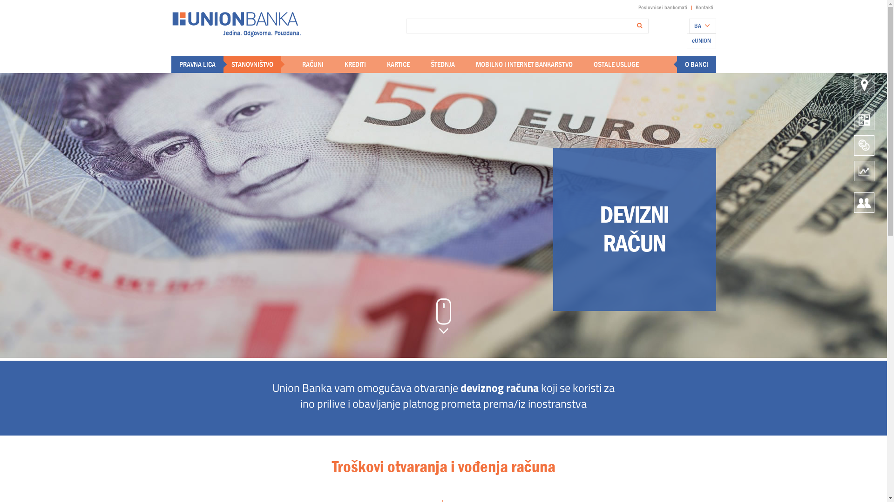 This screenshot has height=502, width=894. What do you see at coordinates (864, 202) in the screenshot?
I see `Kontakti` at bounding box center [864, 202].